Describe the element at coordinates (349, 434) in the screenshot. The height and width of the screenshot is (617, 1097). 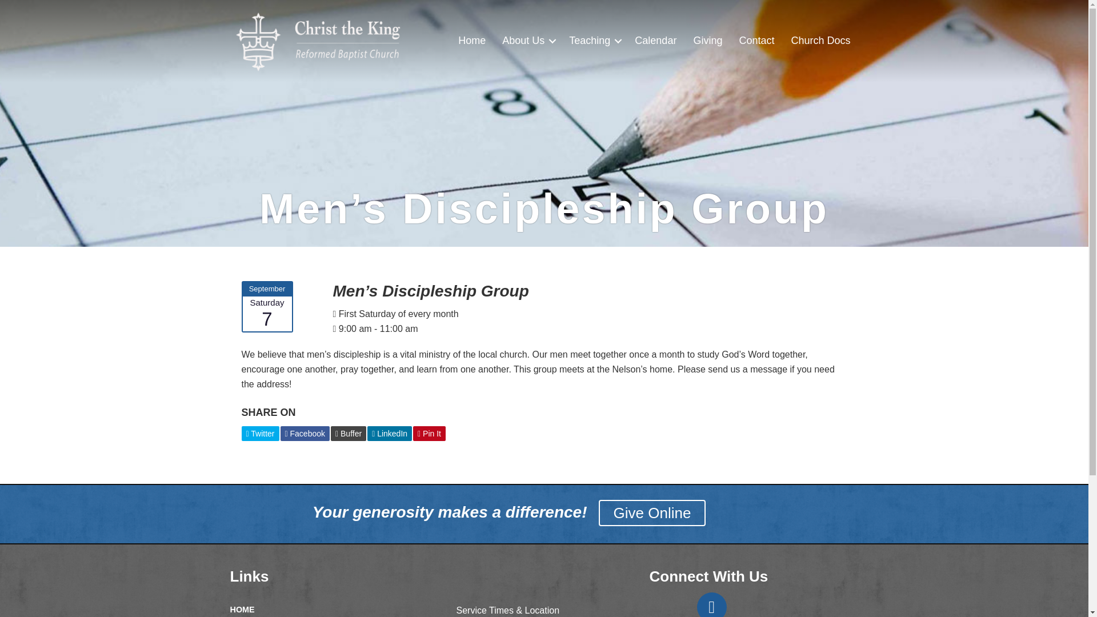
I see `Buffer` at that location.